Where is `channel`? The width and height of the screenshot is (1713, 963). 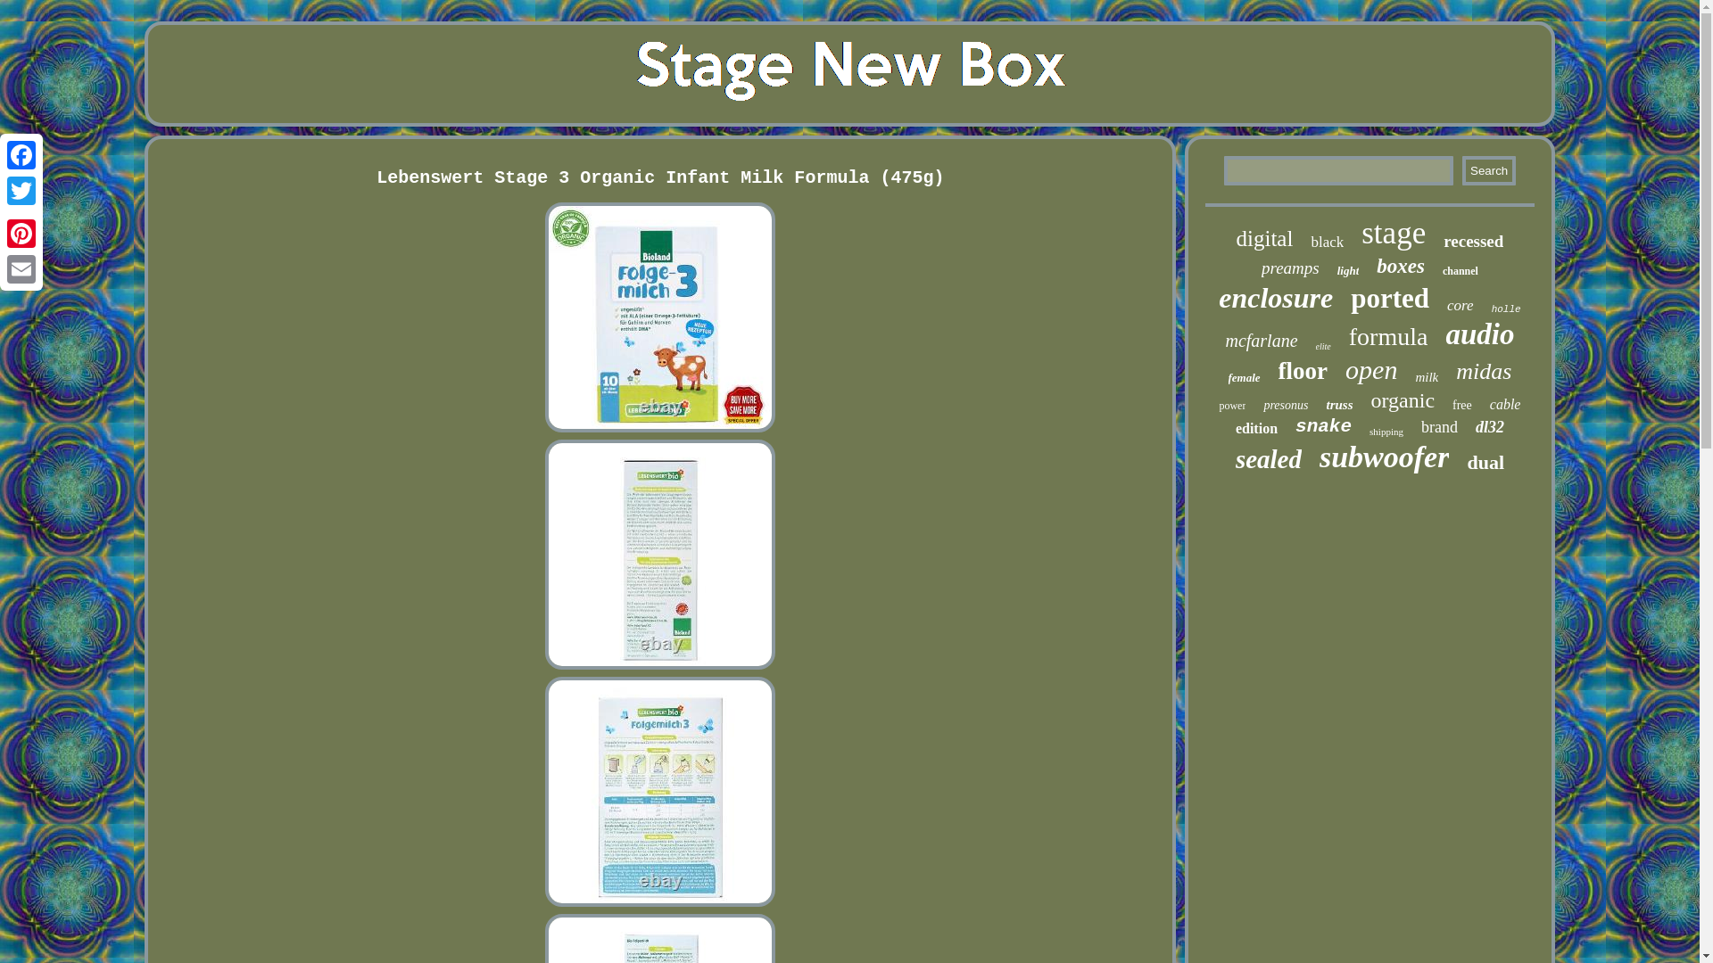 channel is located at coordinates (1460, 271).